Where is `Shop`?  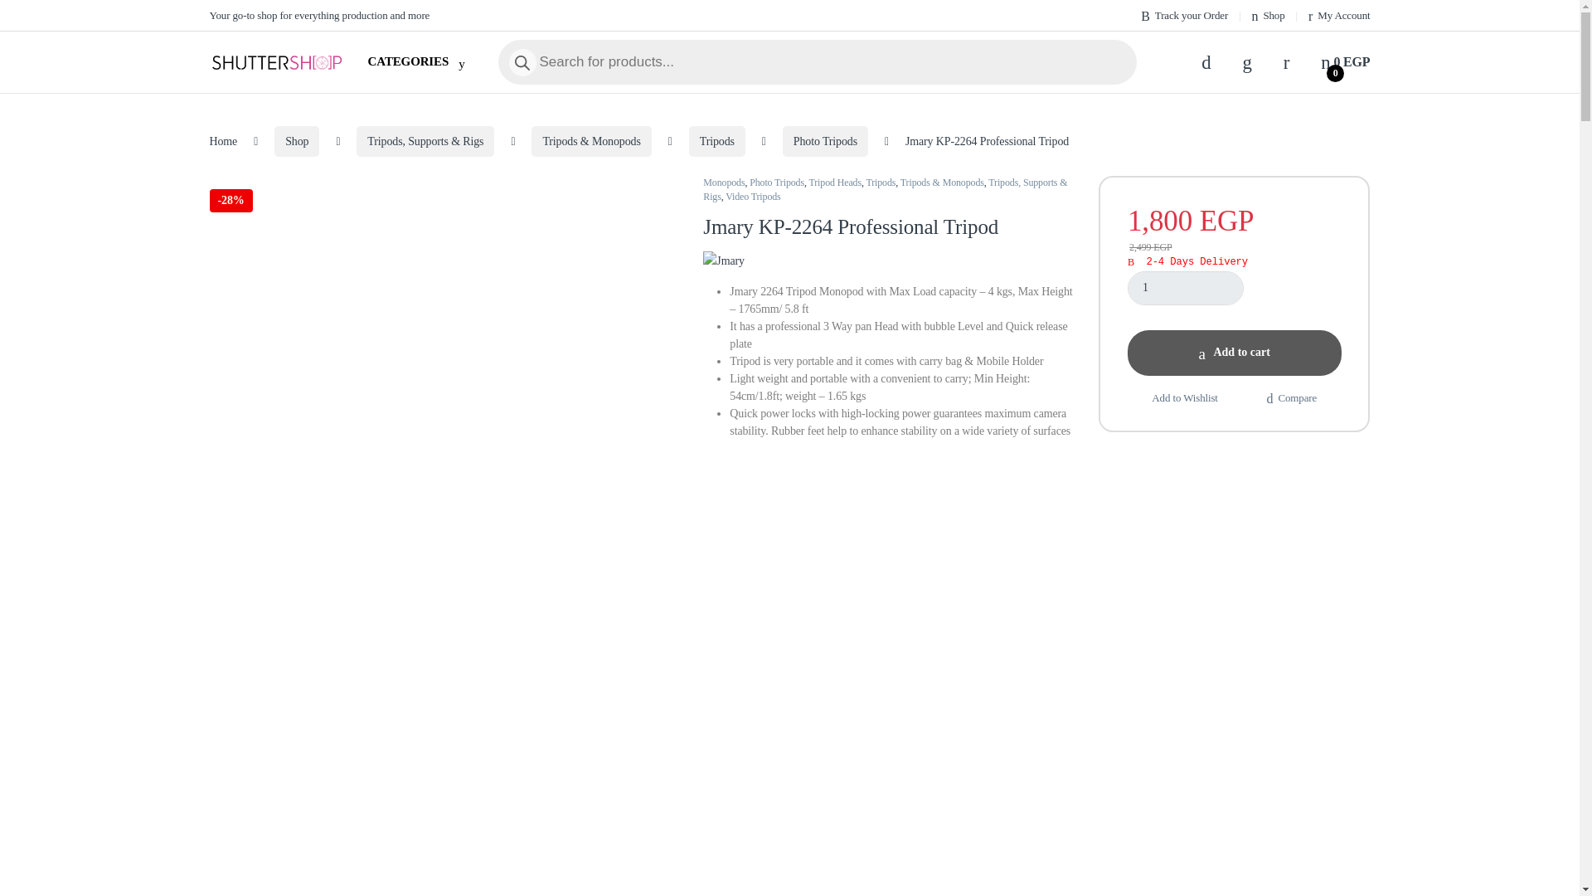
Shop is located at coordinates (1268, 15).